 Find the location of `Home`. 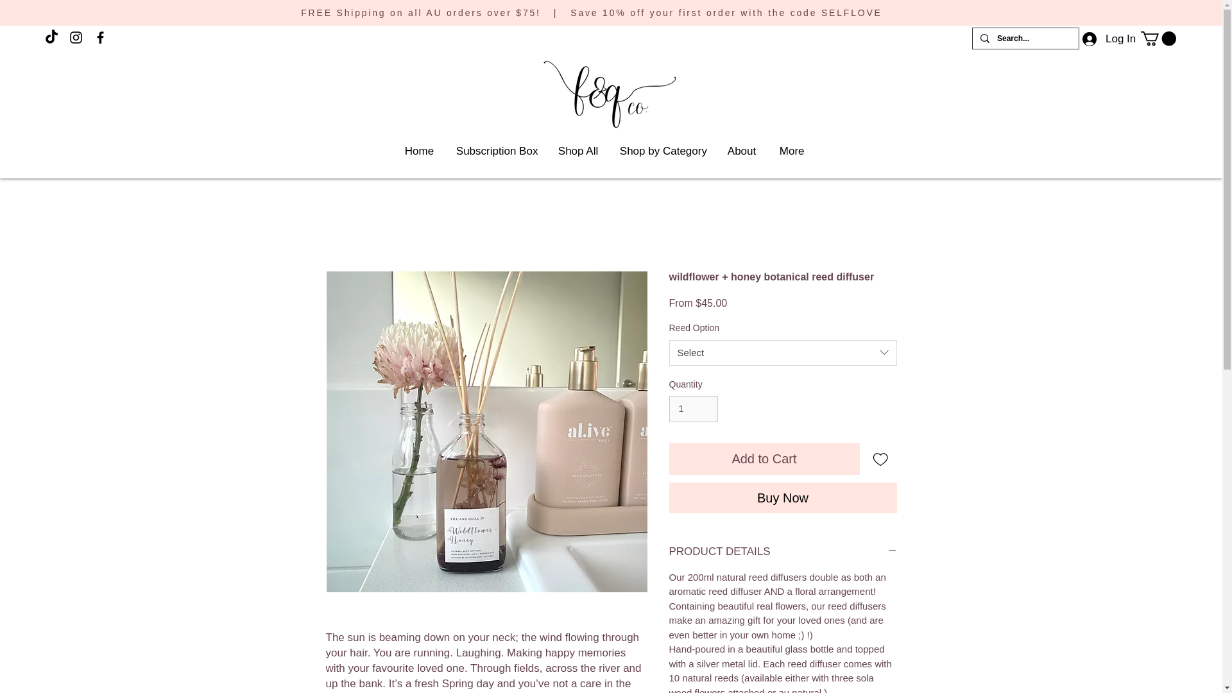

Home is located at coordinates (421, 151).